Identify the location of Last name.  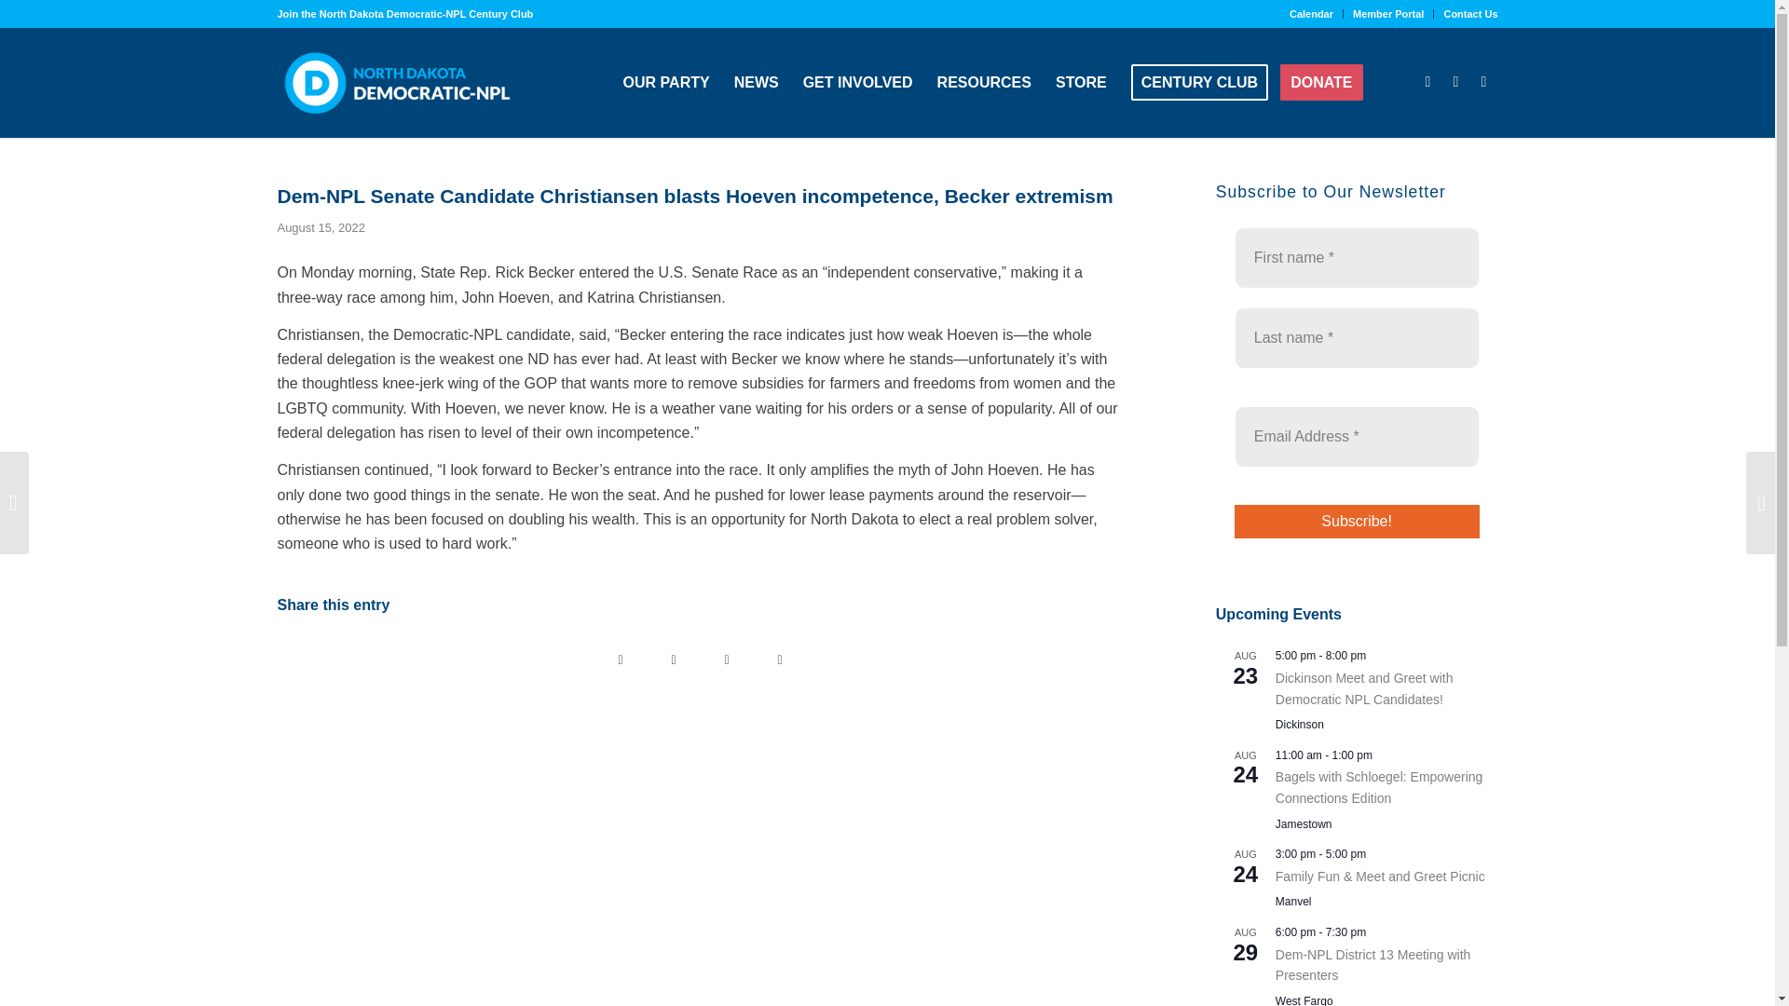
(1357, 338).